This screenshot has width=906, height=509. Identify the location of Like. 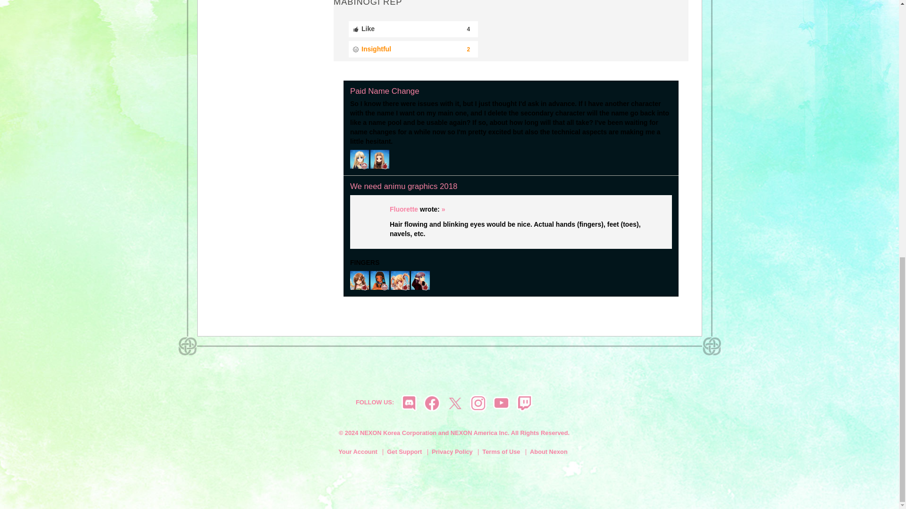
(413, 29).